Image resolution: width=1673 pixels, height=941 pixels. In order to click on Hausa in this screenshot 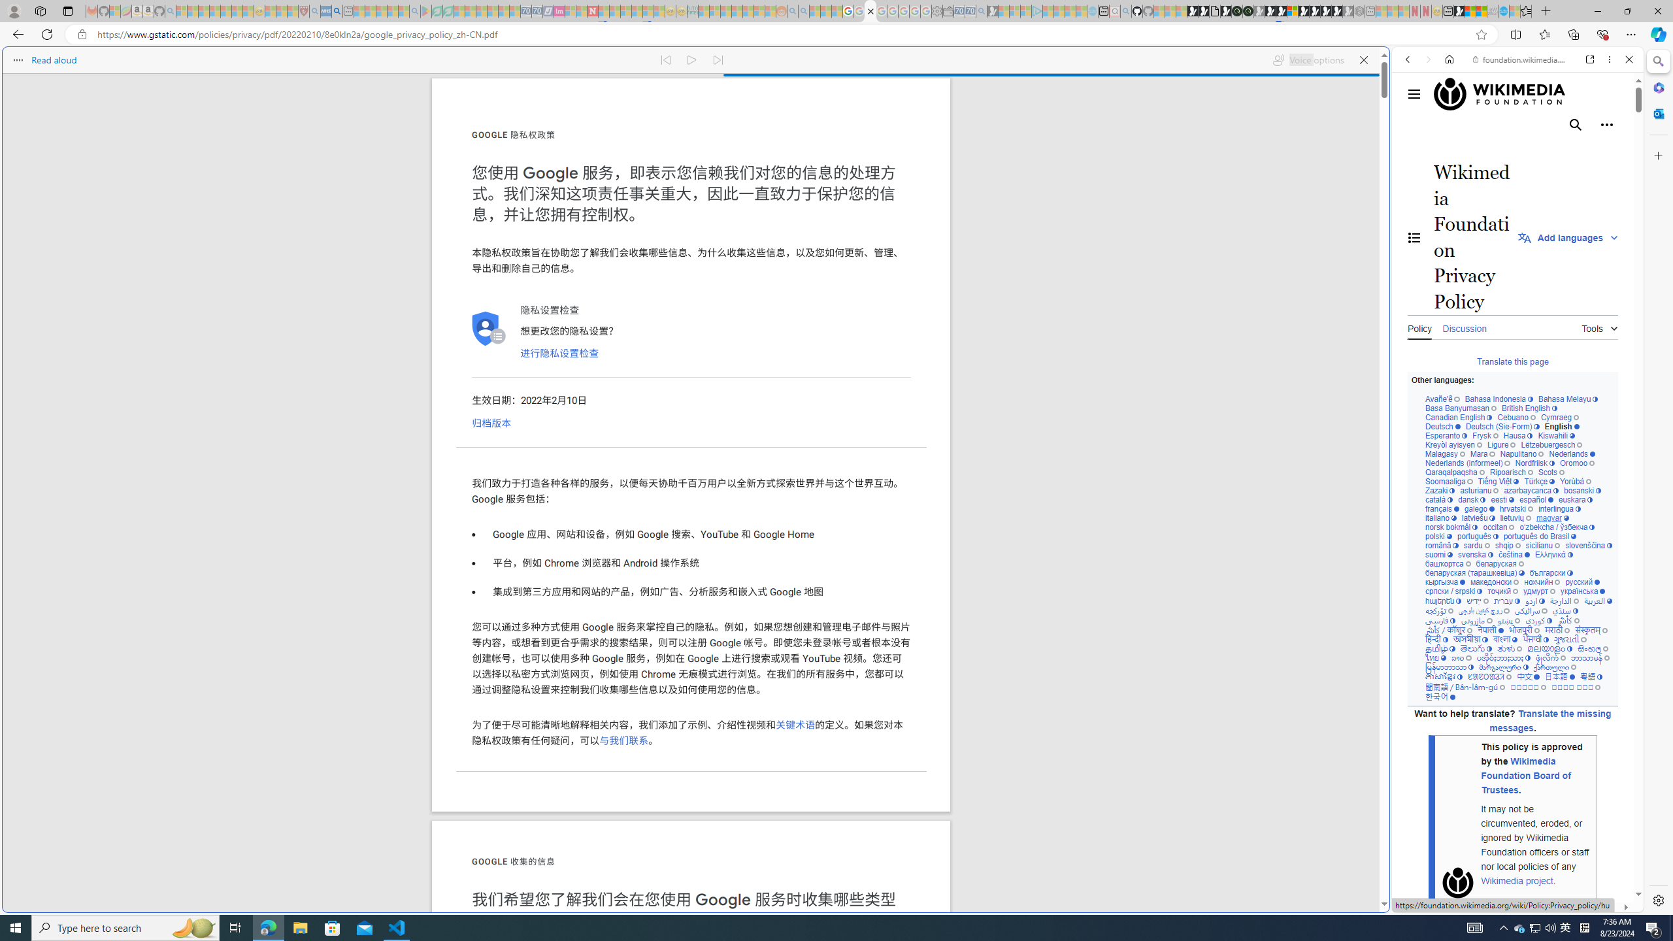, I will do `click(1517, 436)`.